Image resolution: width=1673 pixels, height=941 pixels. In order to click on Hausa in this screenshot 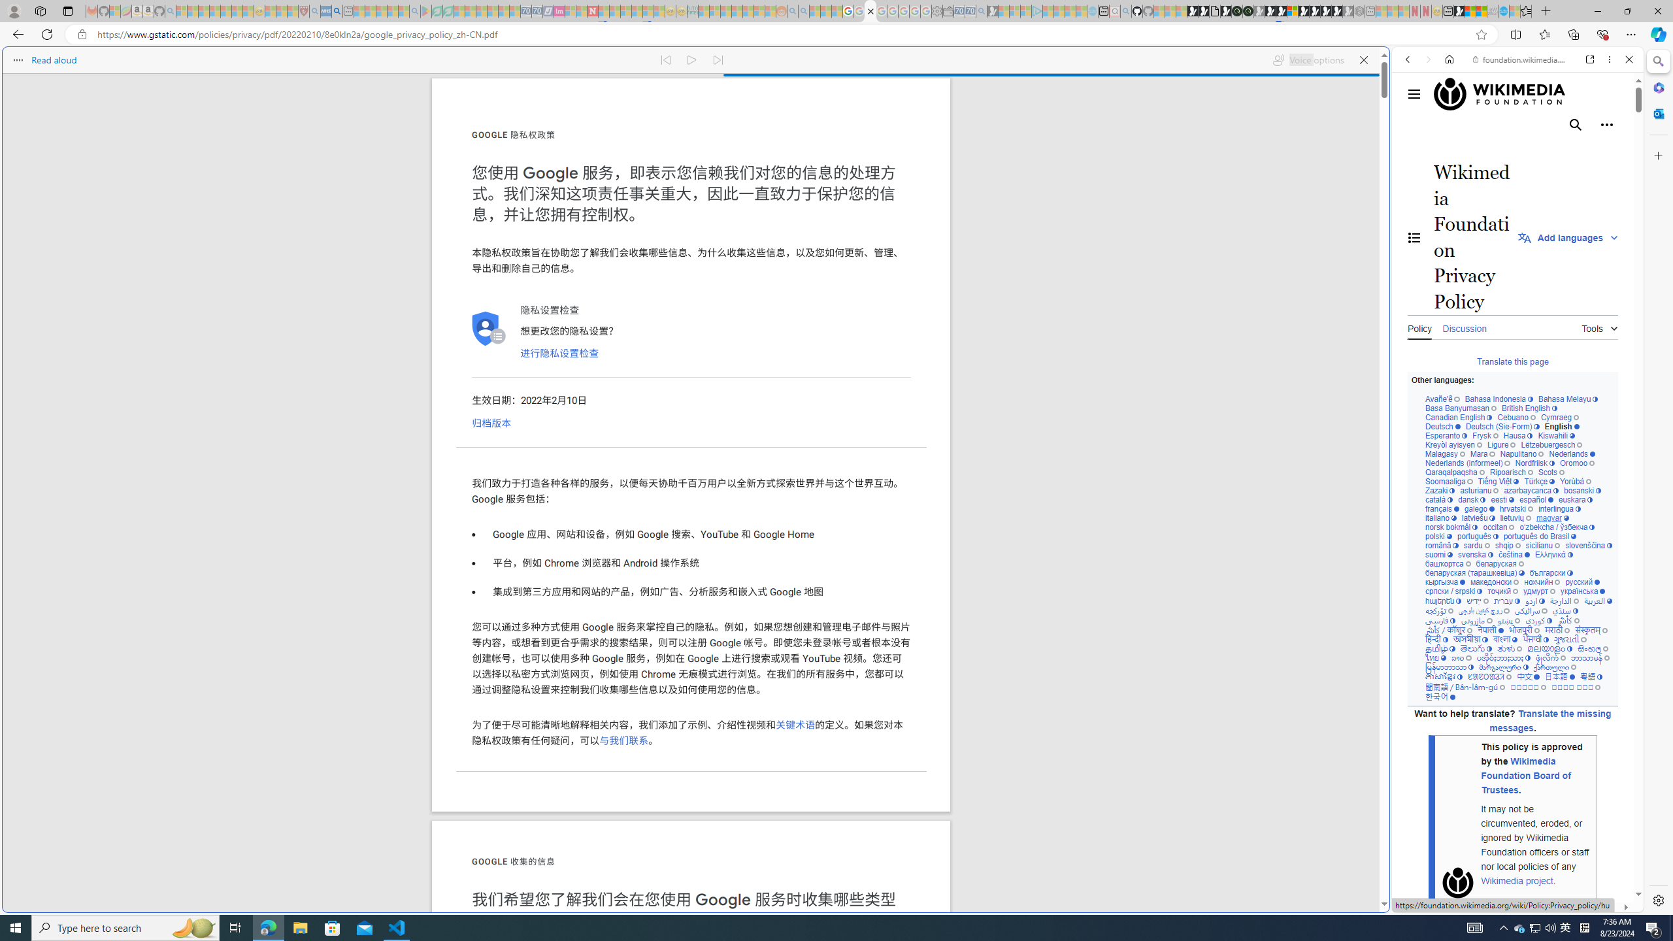, I will do `click(1517, 436)`.